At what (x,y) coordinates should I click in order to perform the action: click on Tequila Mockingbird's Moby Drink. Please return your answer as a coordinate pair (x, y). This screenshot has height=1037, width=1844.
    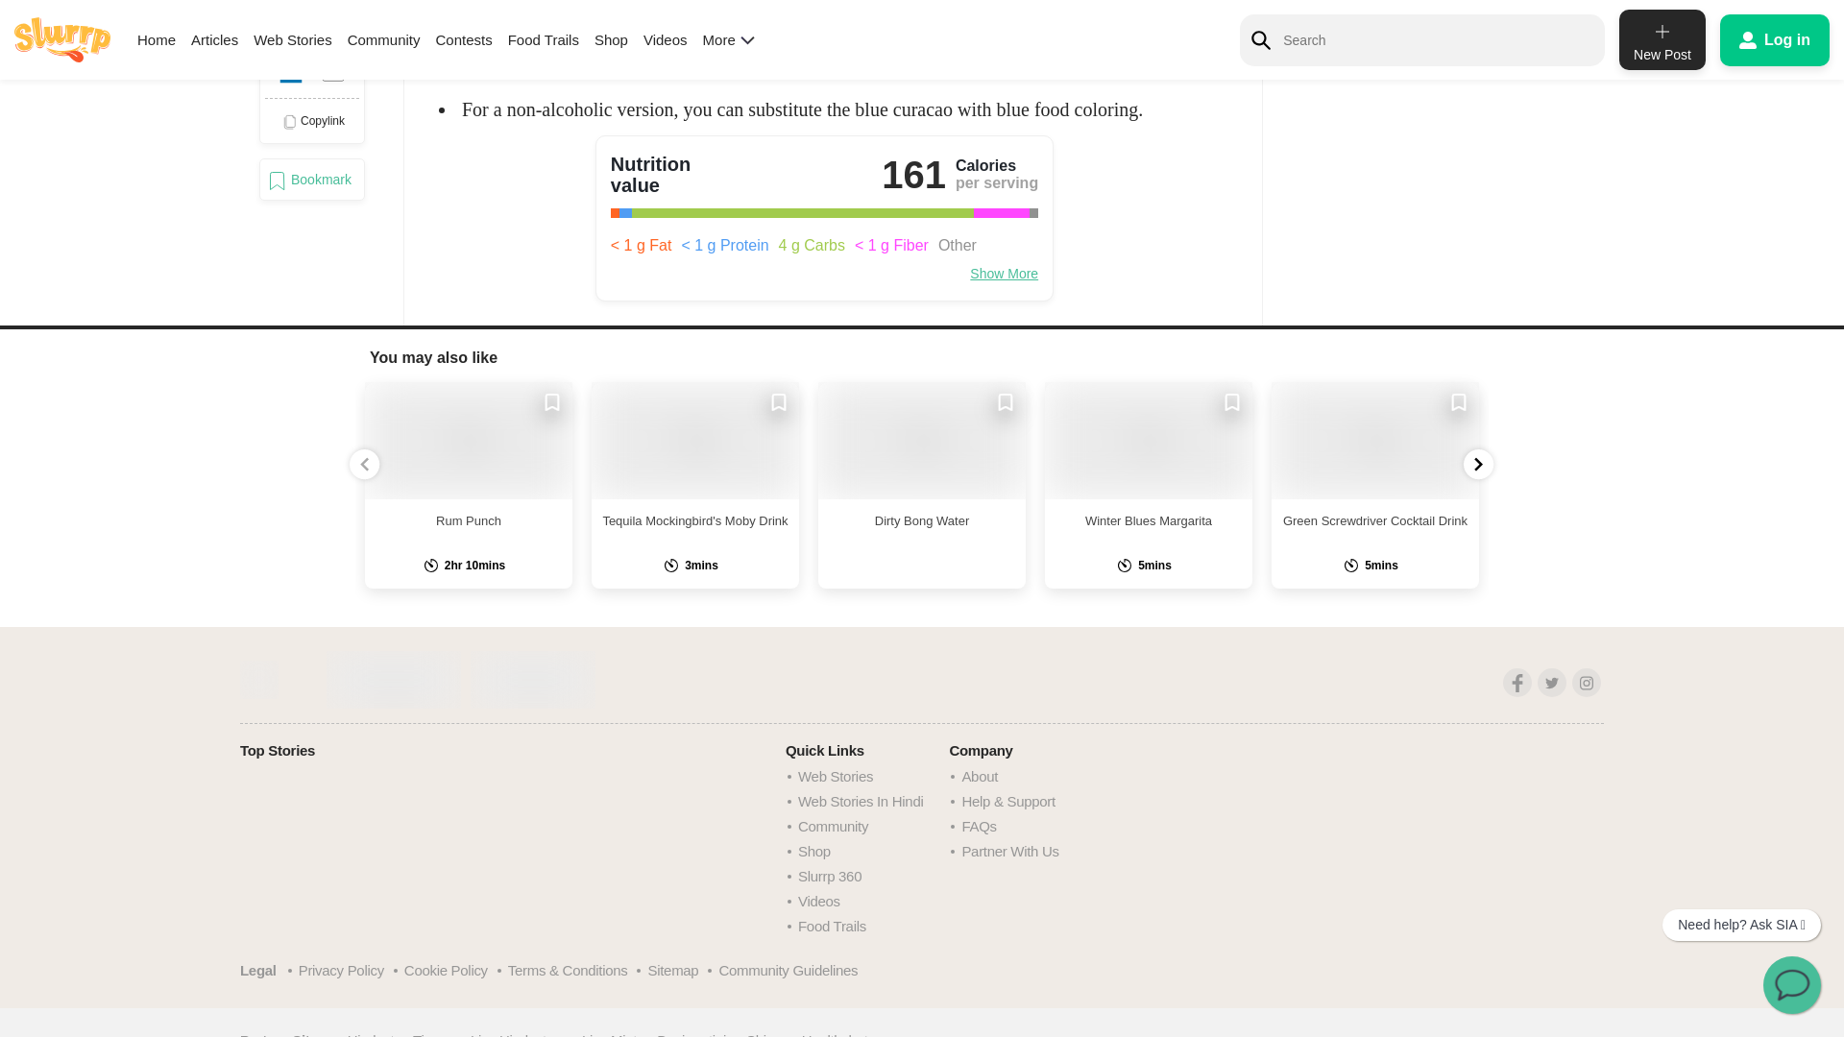
    Looking at the image, I should click on (695, 440).